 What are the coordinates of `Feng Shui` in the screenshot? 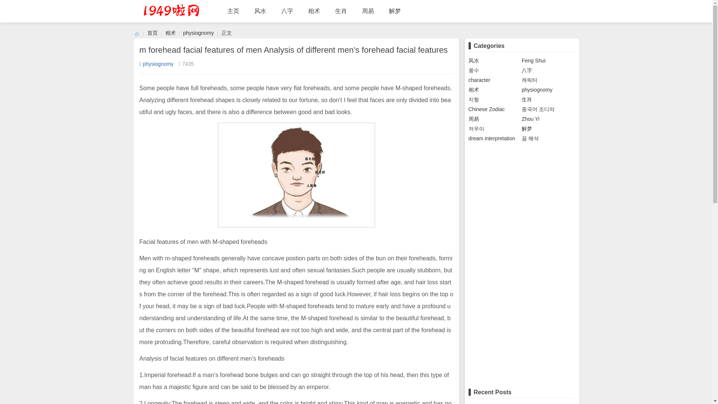 It's located at (534, 61).